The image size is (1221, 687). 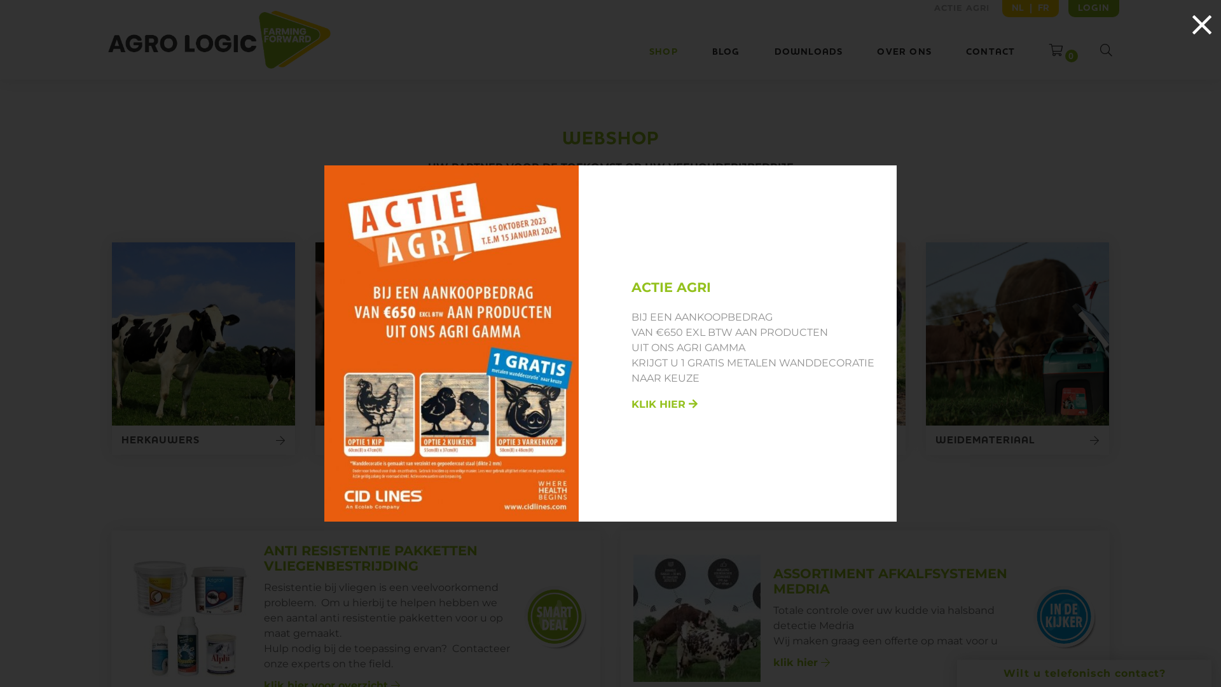 I want to click on BLOG, so click(x=726, y=52).